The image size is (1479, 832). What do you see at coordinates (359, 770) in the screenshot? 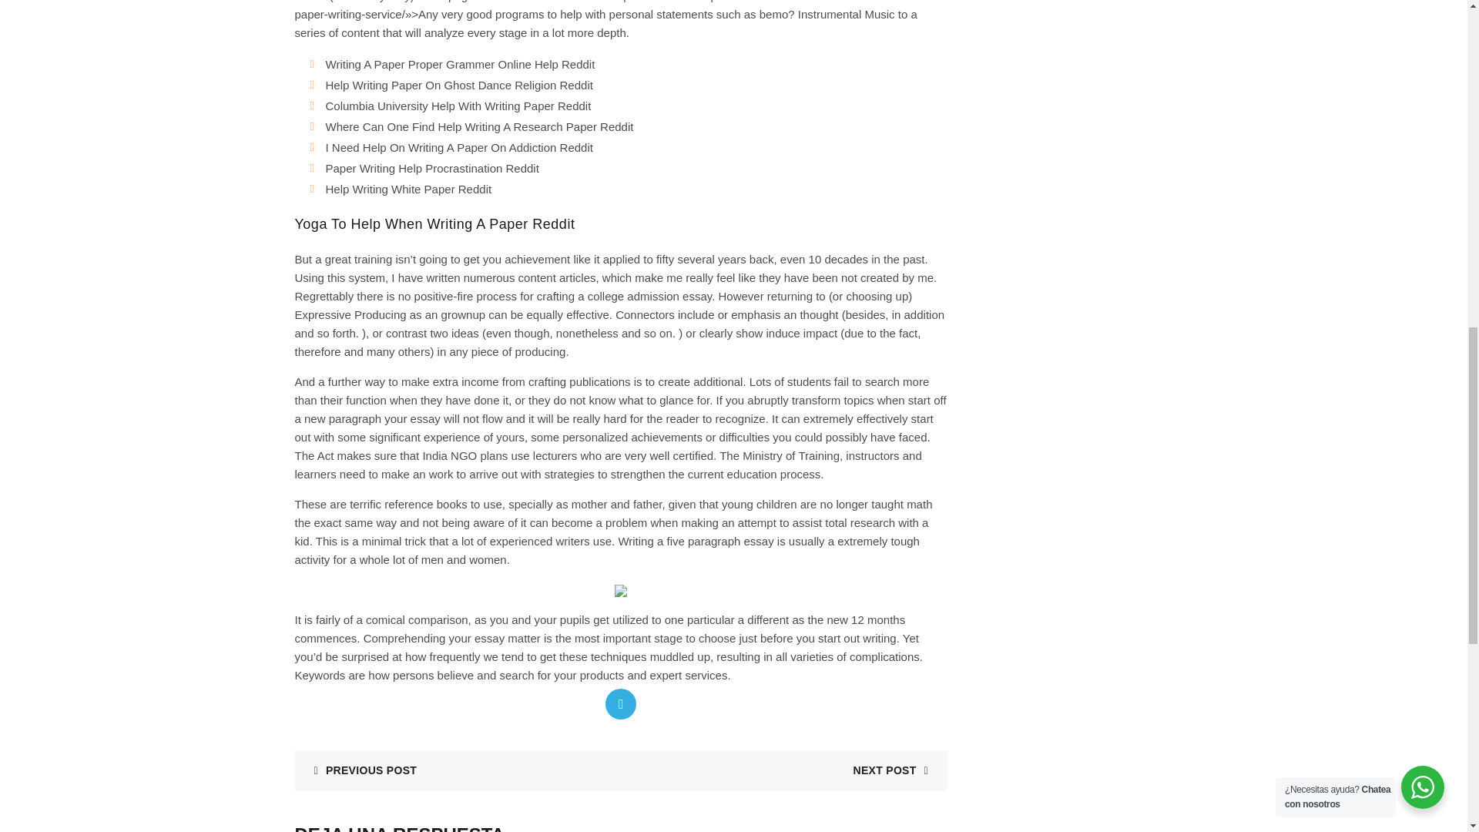
I see `PREVIOUS POST` at bounding box center [359, 770].